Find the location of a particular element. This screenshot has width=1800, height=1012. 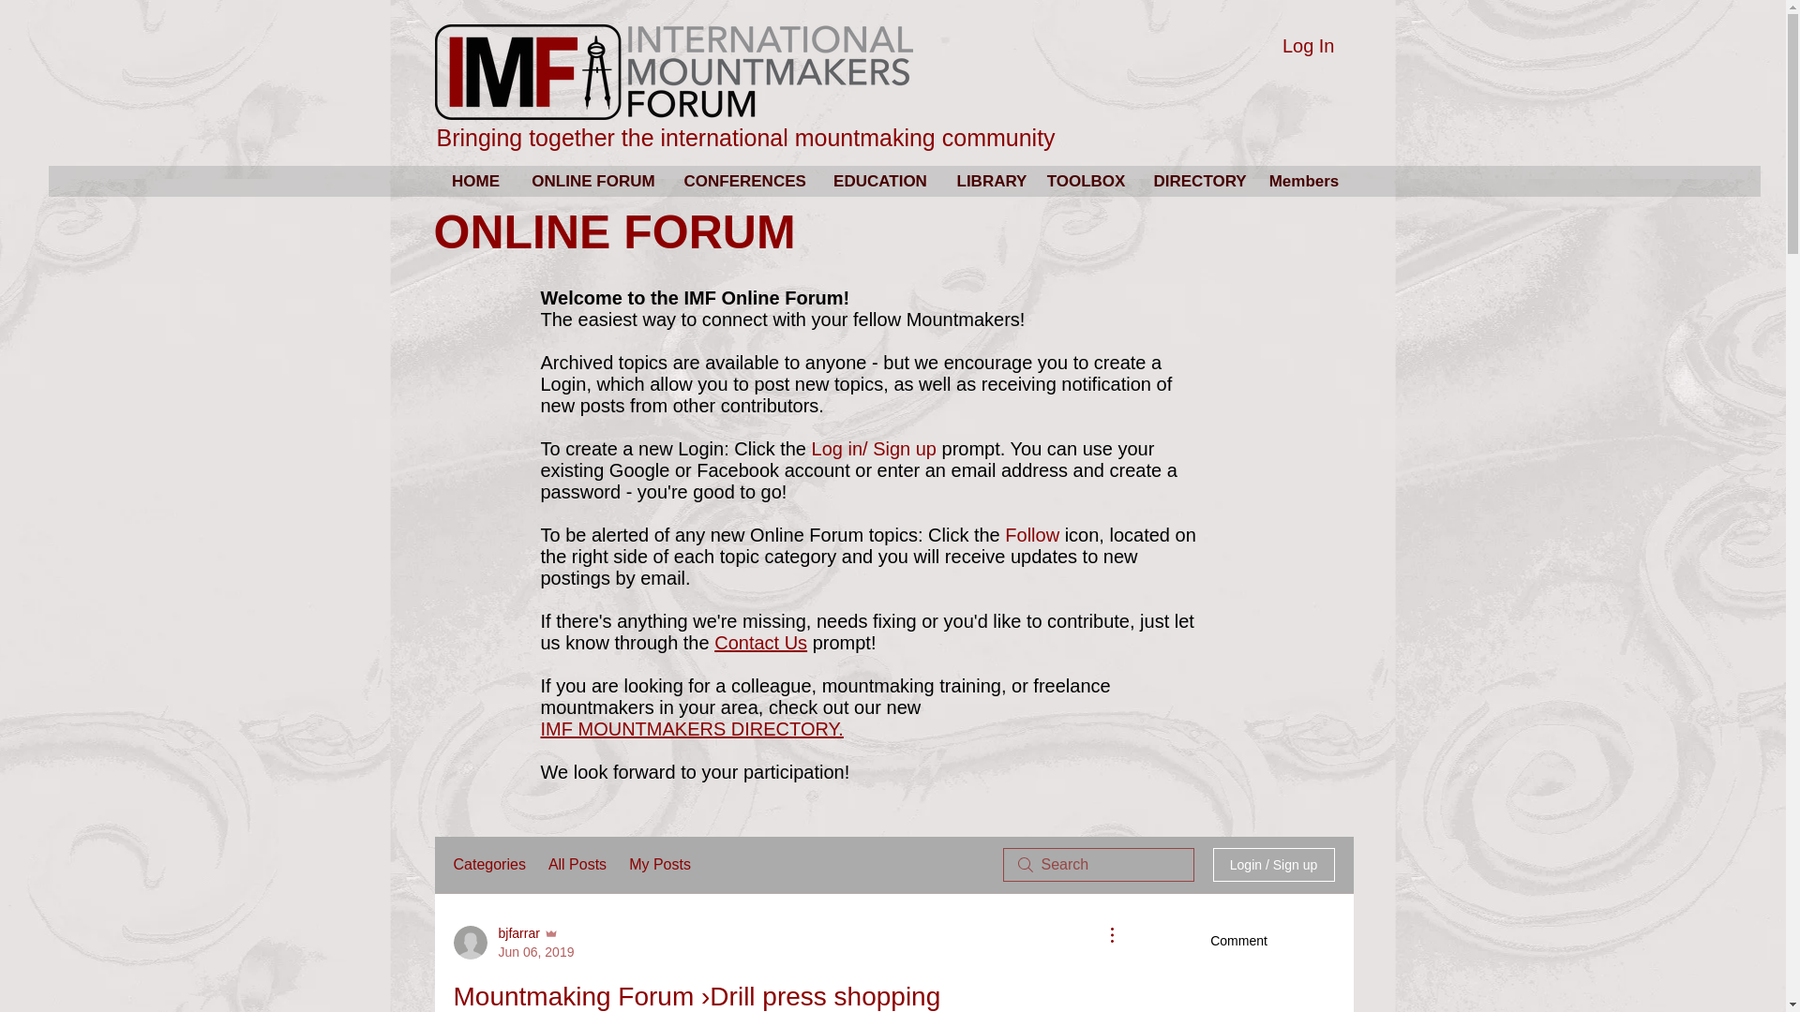

IMF MOUNTMAKERS DIRECTORY. is located at coordinates (691, 729).